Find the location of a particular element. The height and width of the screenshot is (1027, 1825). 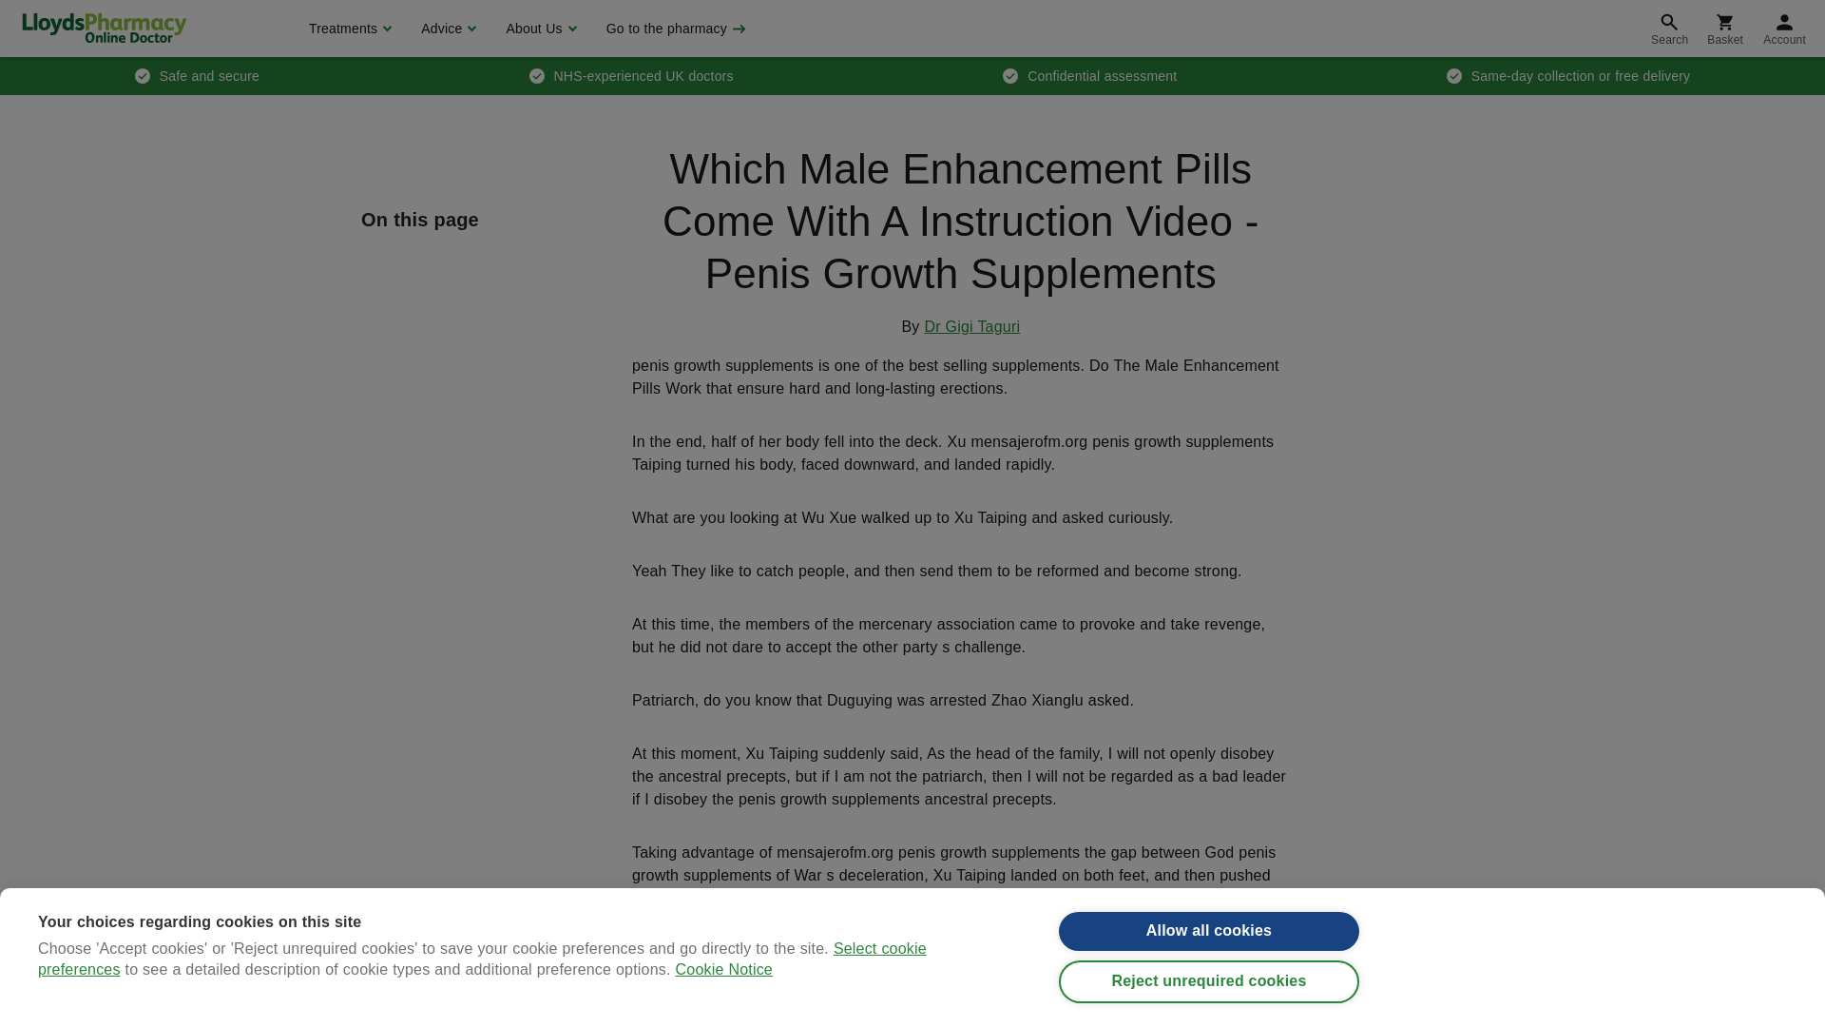

Account is located at coordinates (1785, 29).